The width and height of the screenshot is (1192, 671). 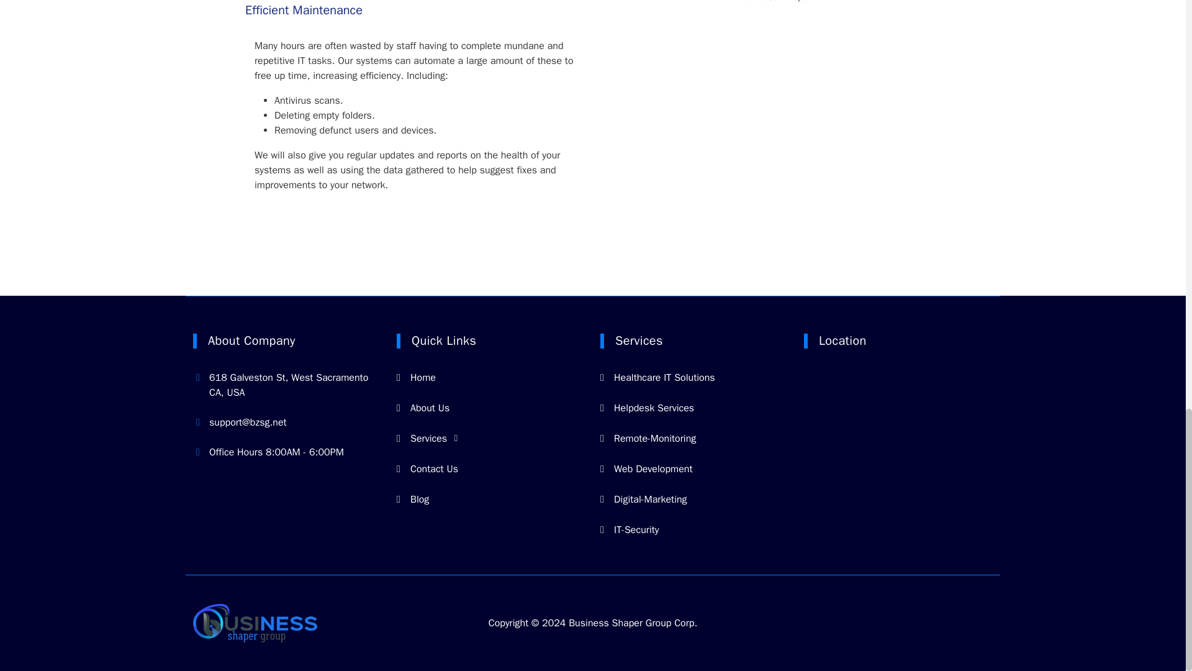 What do you see at coordinates (427, 439) in the screenshot?
I see `Services` at bounding box center [427, 439].